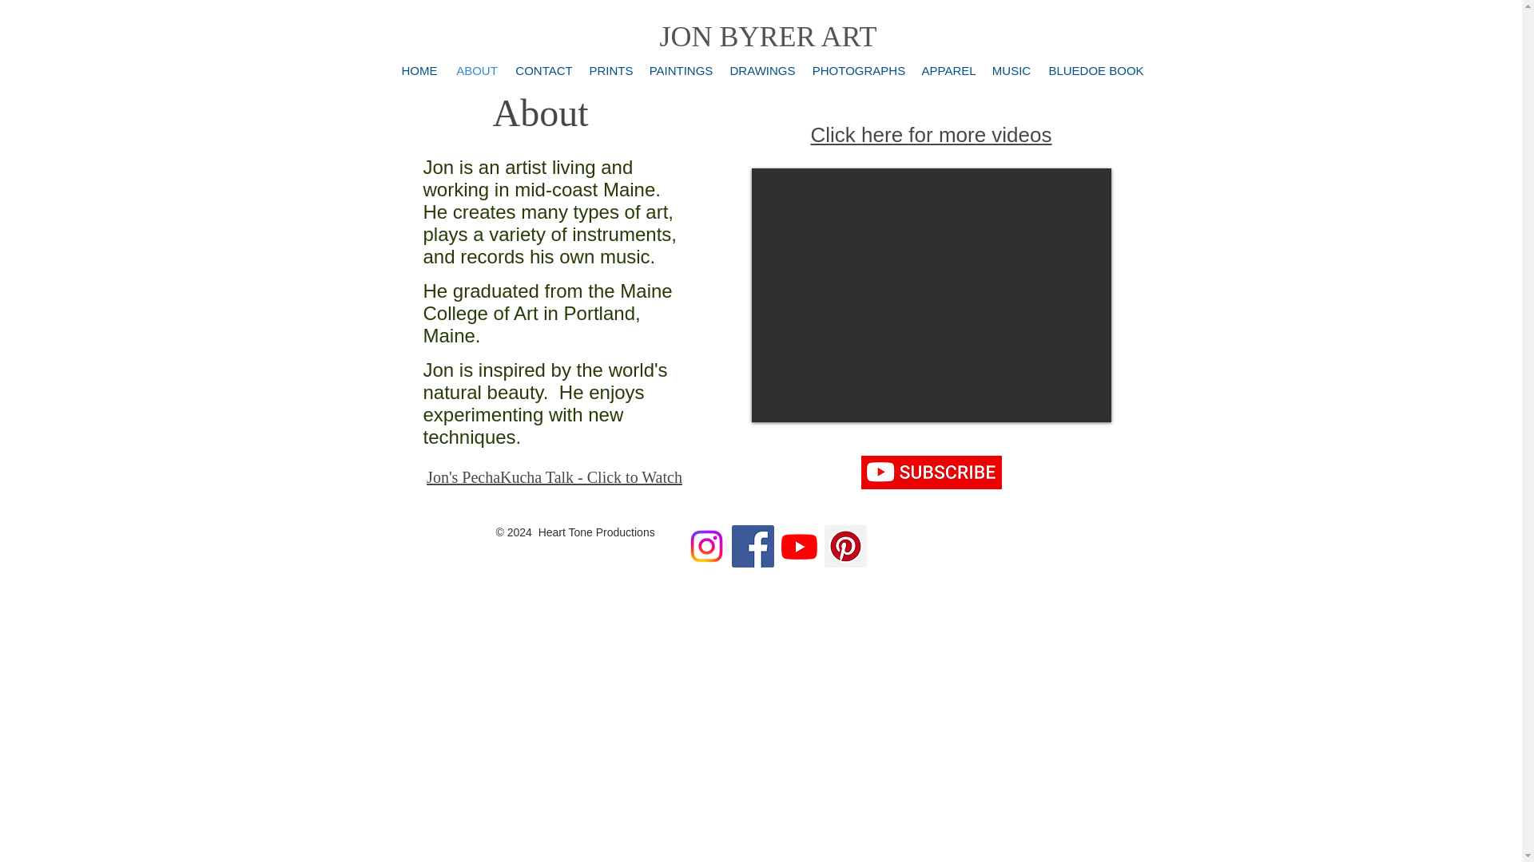 This screenshot has width=1534, height=862. I want to click on MUSIC, so click(1011, 70).